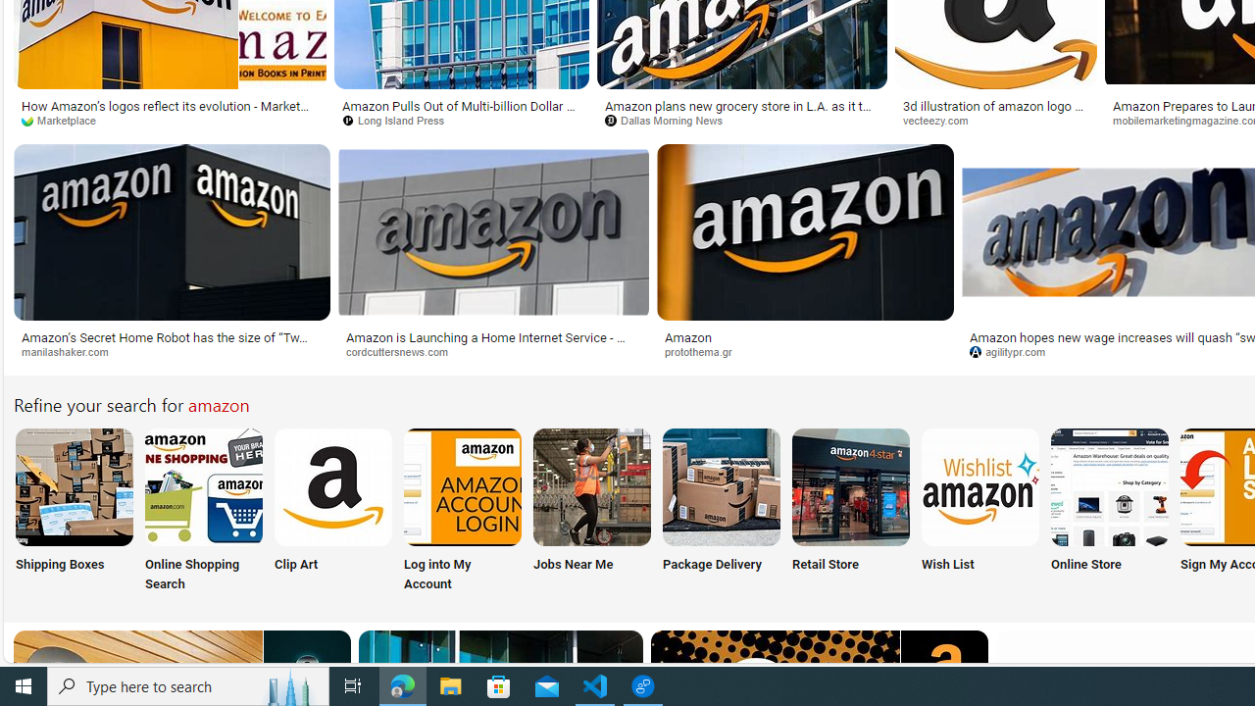  I want to click on Amazon Shipping Boxes Shipping Boxes, so click(74, 512).